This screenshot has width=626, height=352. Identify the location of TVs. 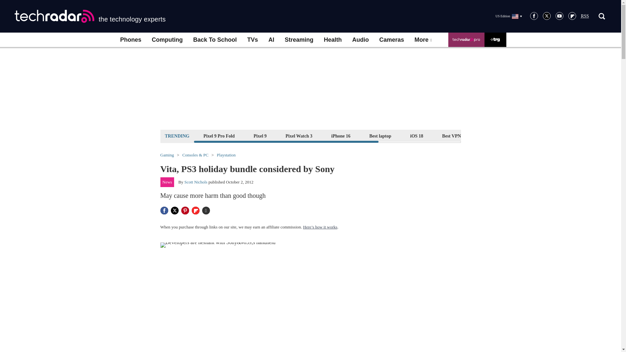
(252, 40).